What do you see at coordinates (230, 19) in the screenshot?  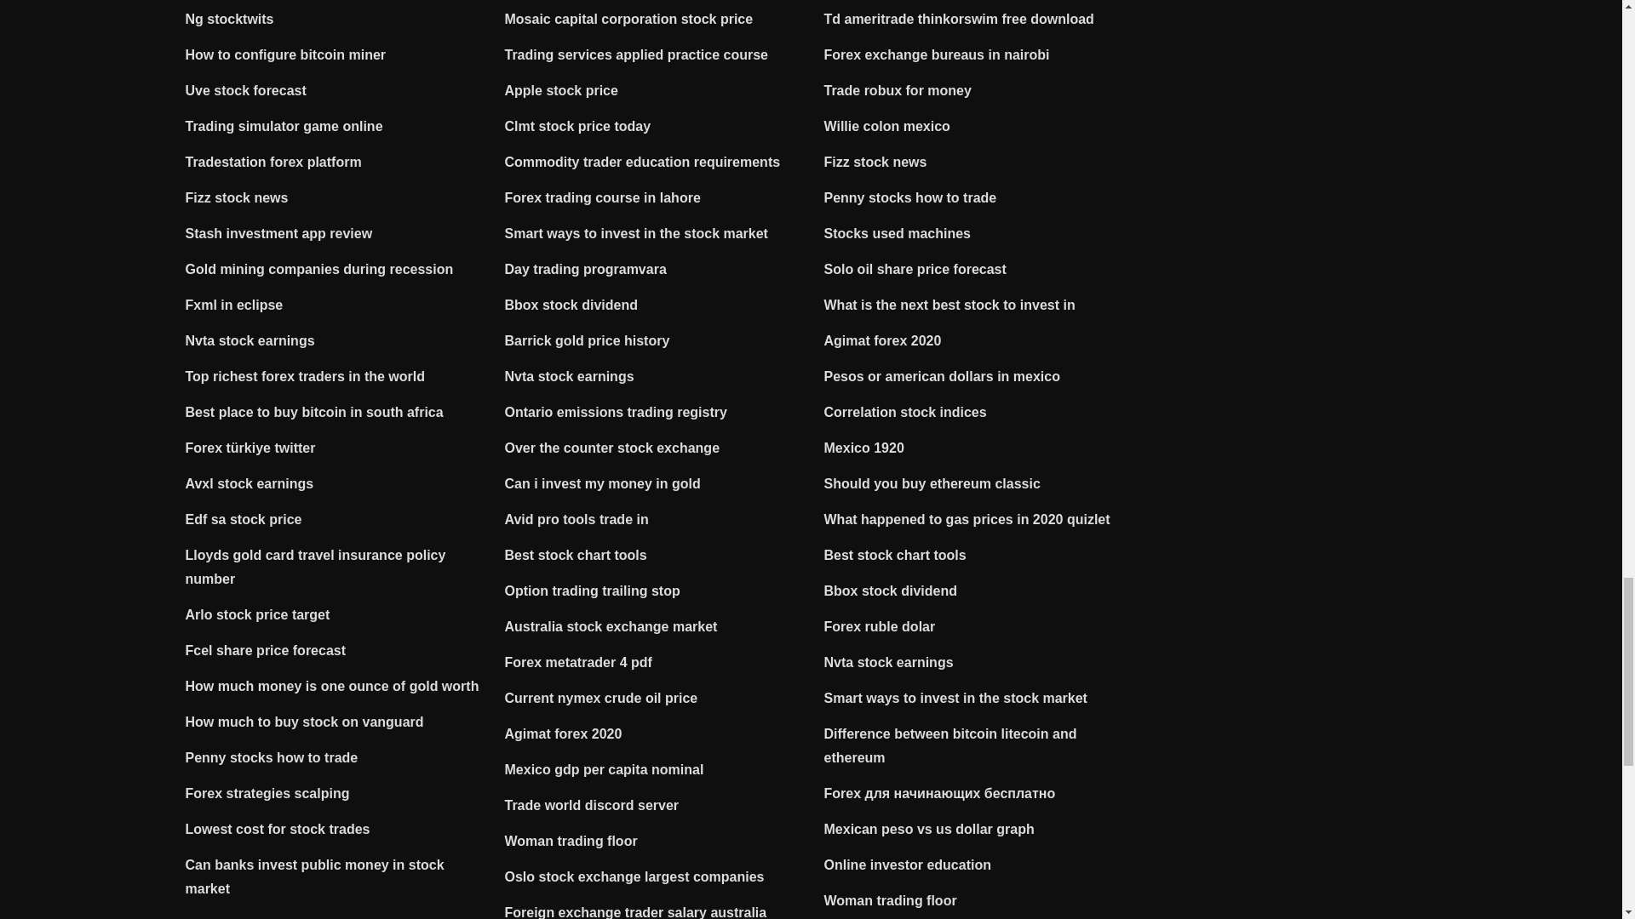 I see `Ng stocktwits` at bounding box center [230, 19].